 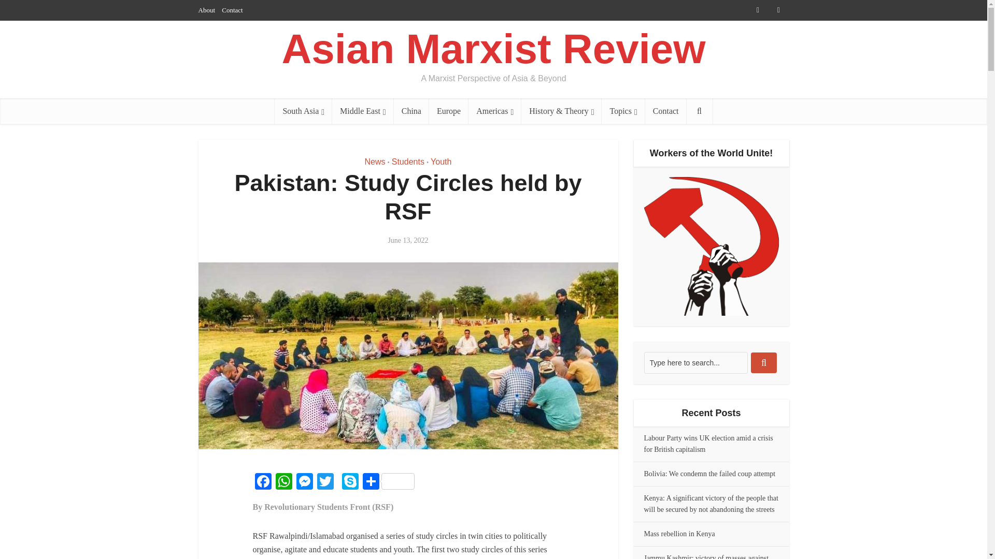 What do you see at coordinates (623, 111) in the screenshot?
I see `Topics` at bounding box center [623, 111].